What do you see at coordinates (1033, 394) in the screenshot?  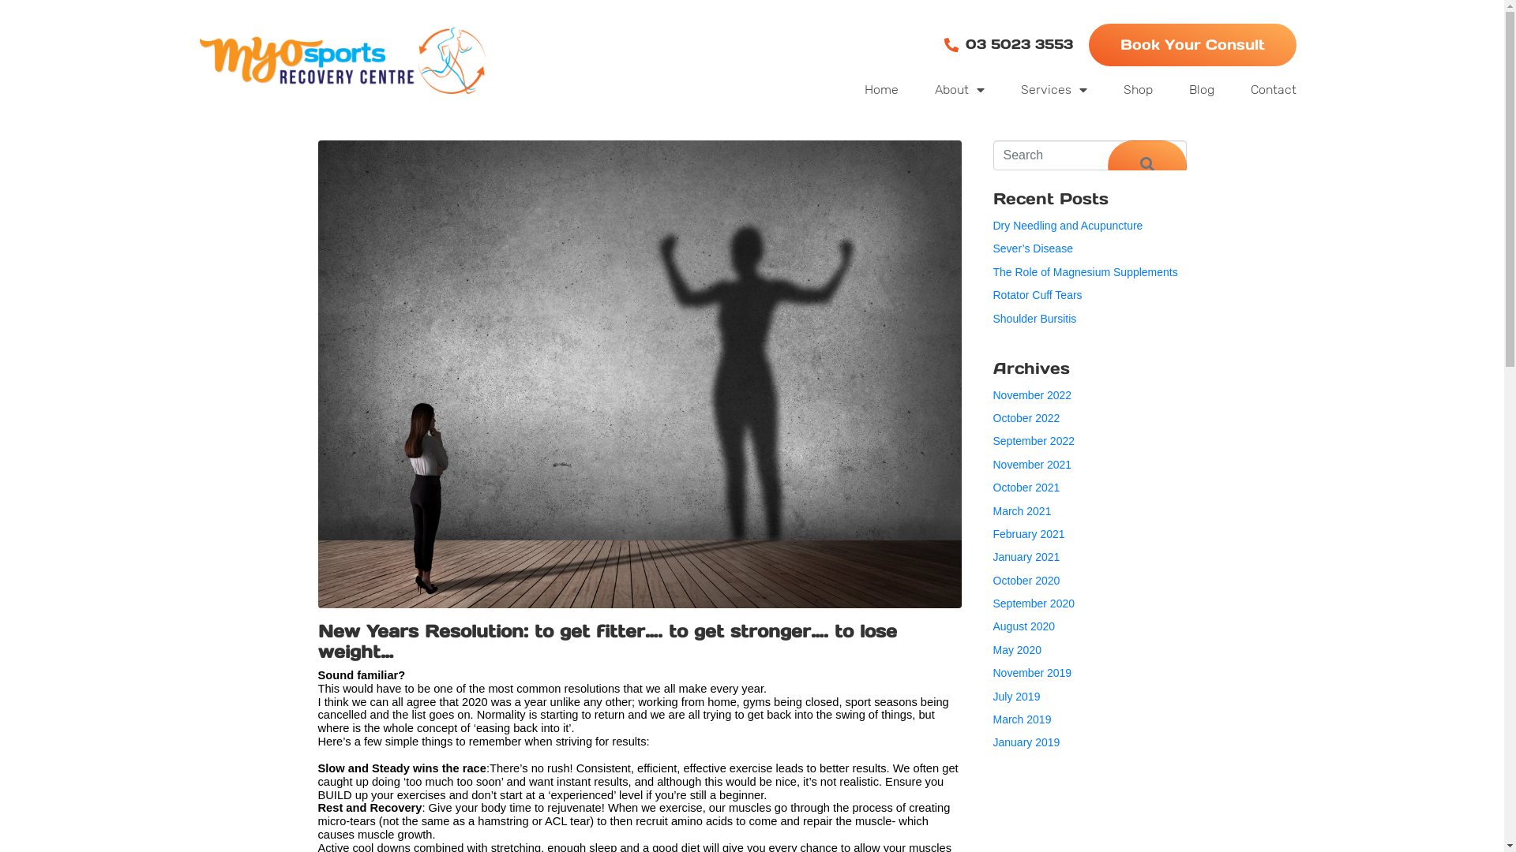 I see `November 2022` at bounding box center [1033, 394].